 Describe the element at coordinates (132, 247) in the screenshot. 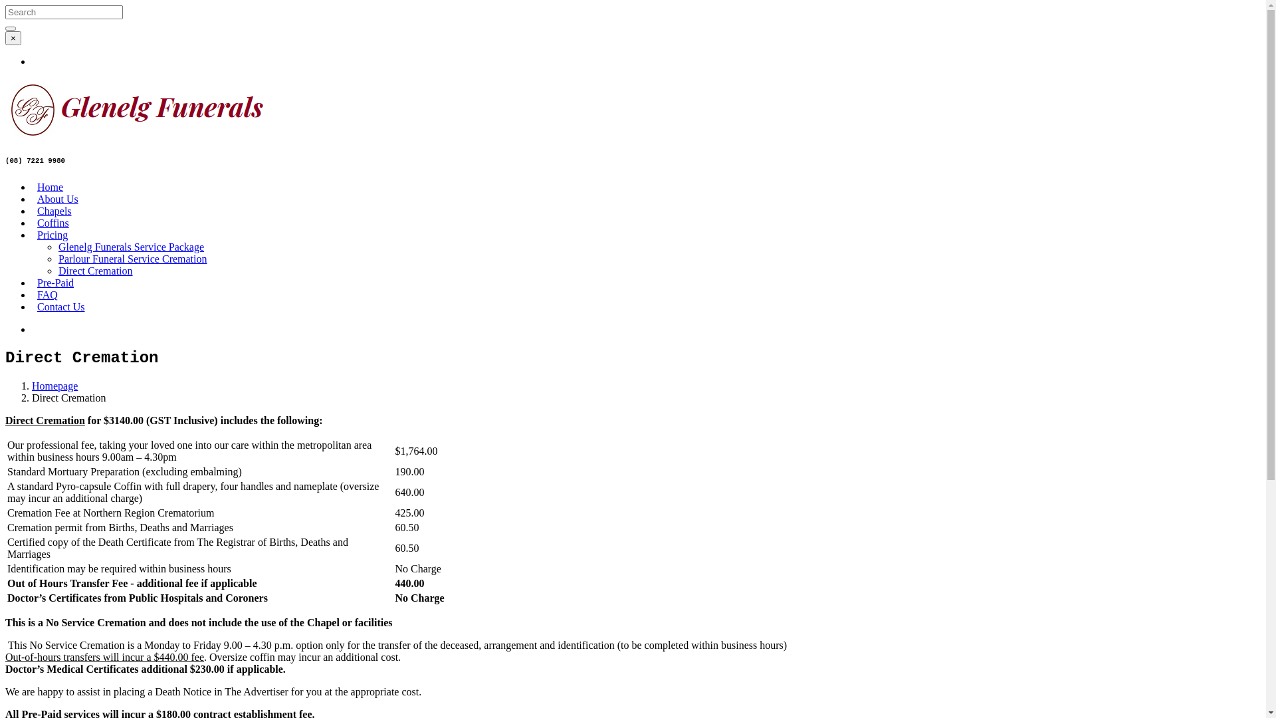

I see `Glenelg Funerals Service Package` at that location.